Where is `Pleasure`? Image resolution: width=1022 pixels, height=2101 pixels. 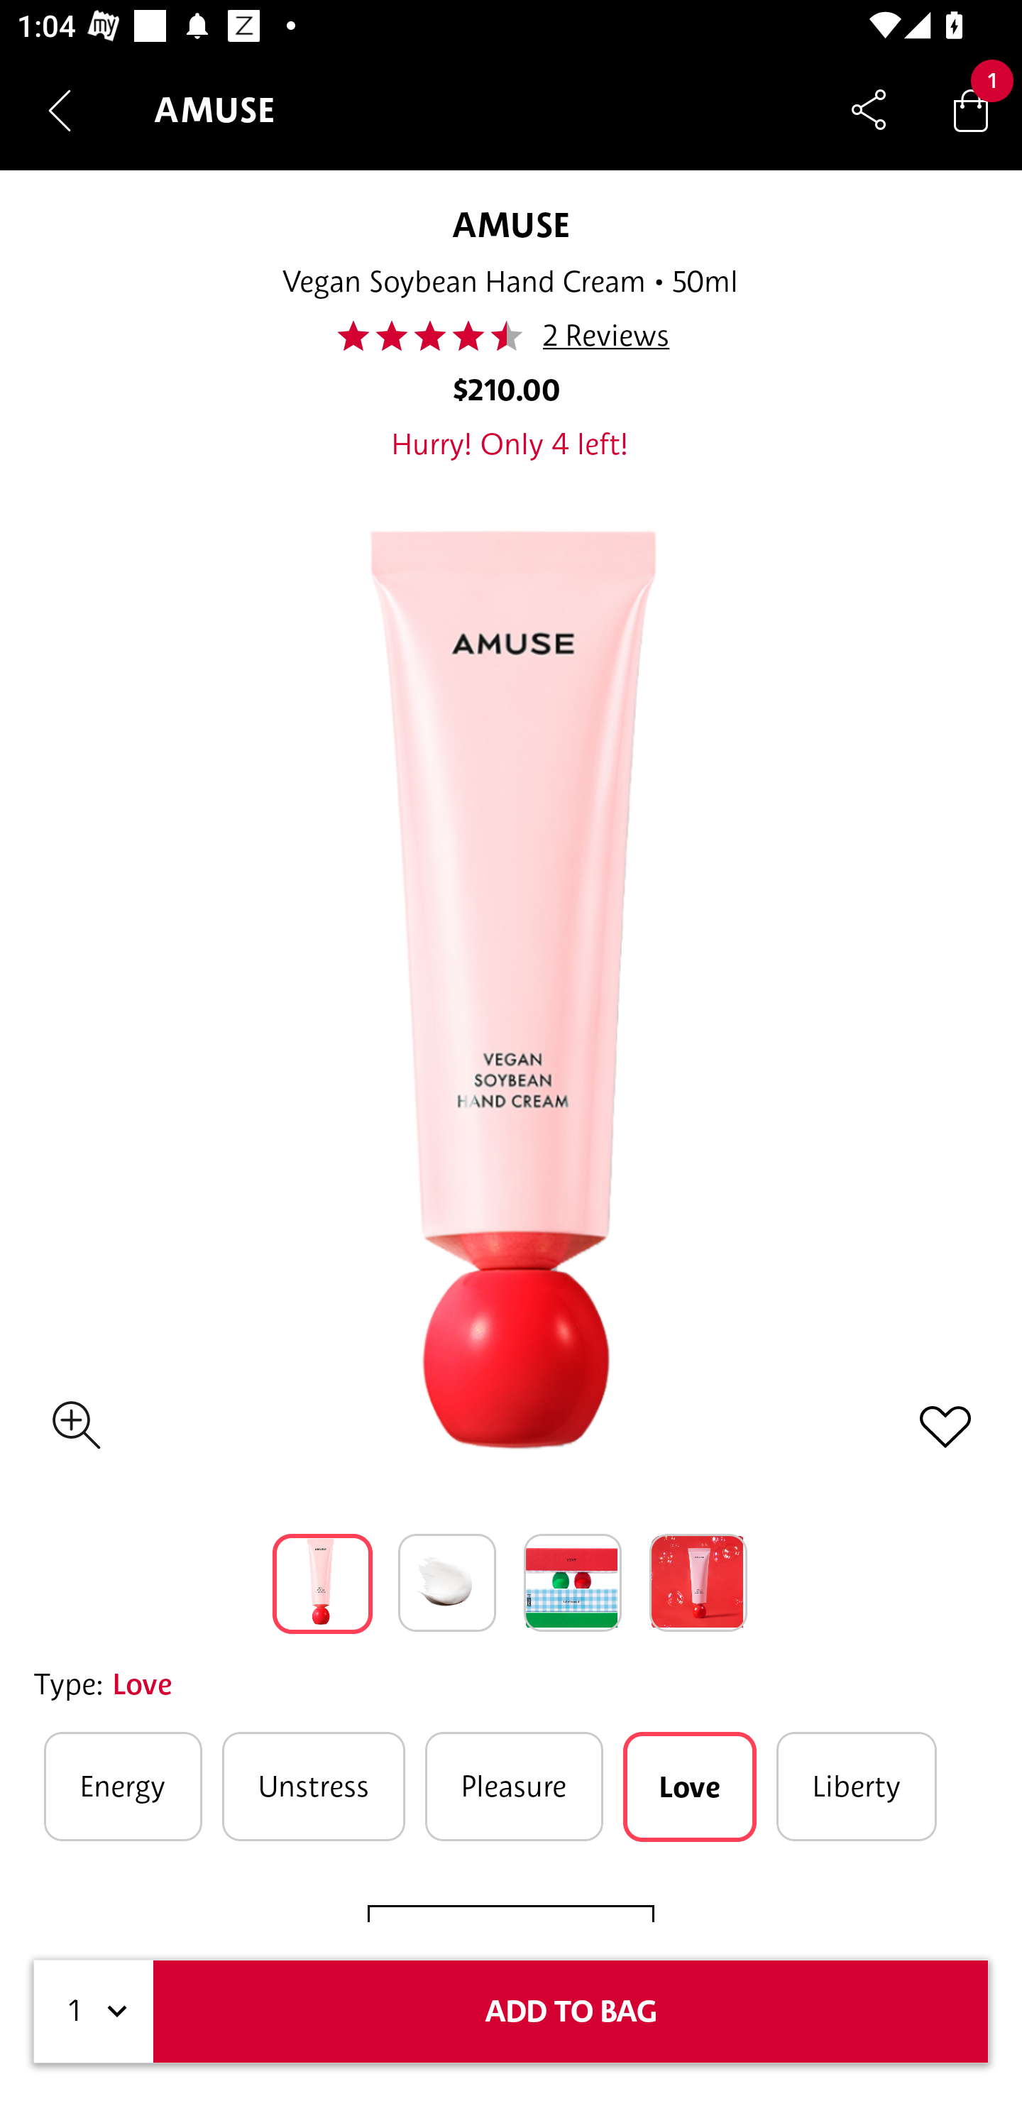
Pleasure is located at coordinates (514, 1786).